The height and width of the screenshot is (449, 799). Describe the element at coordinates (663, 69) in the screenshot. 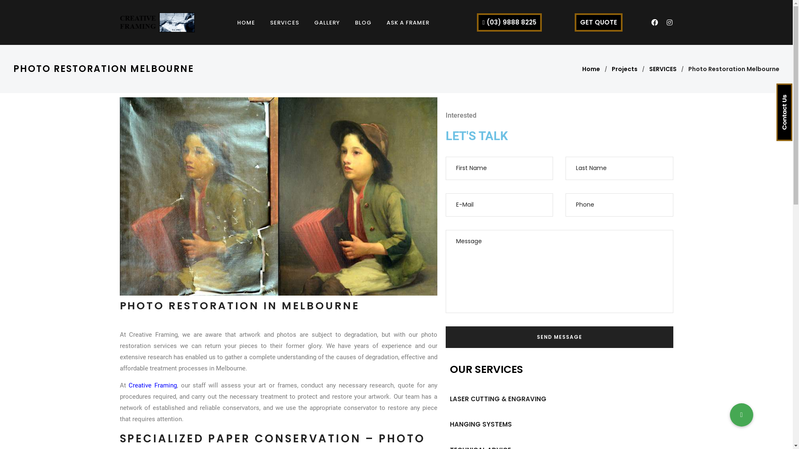

I see `SERVICES` at that location.